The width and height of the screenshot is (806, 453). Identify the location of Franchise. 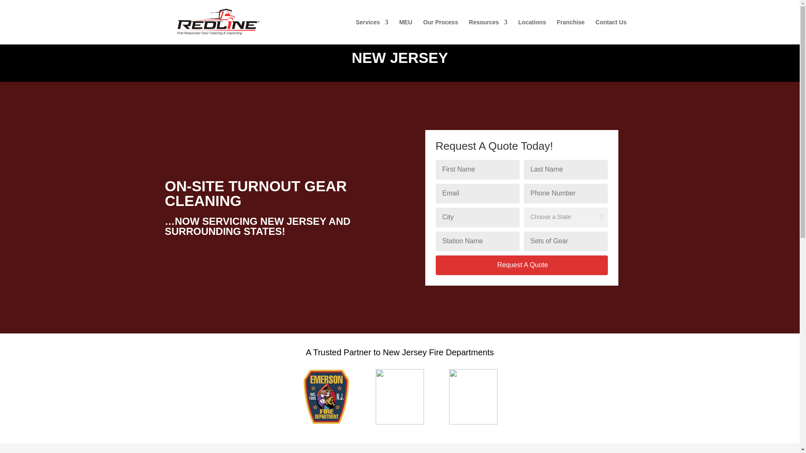
(571, 32).